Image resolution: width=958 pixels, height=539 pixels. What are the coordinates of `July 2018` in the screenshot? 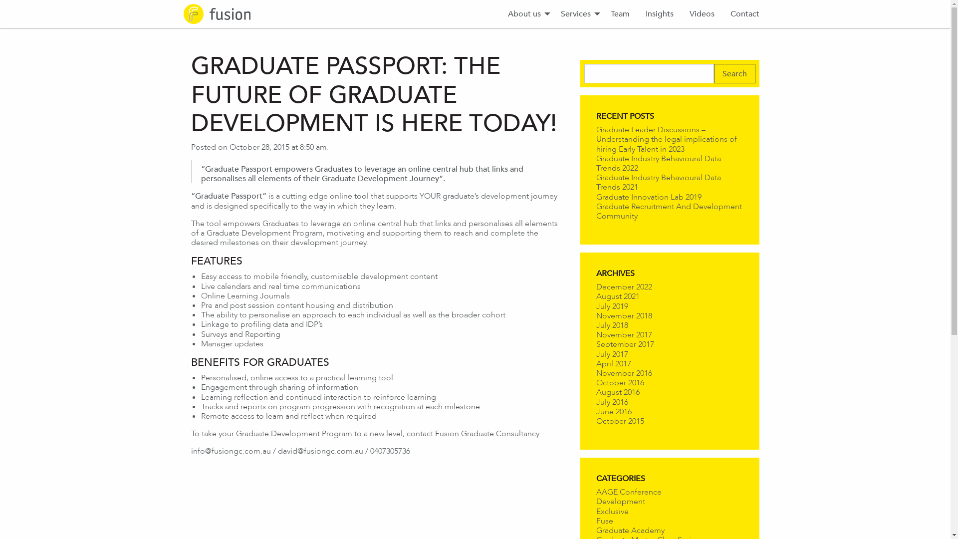 It's located at (612, 325).